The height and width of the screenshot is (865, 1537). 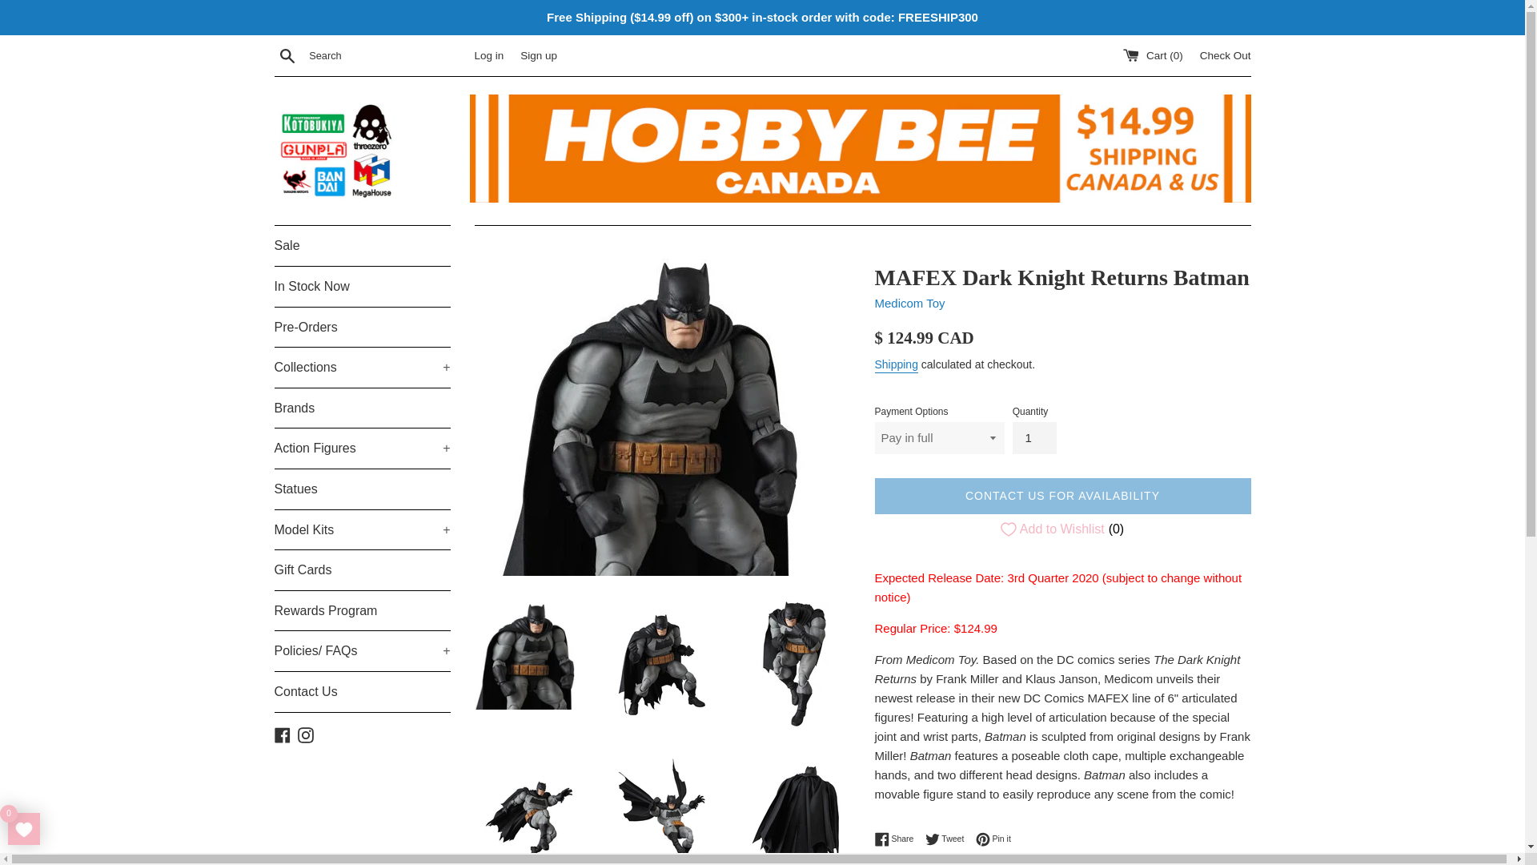 I want to click on Medicom Toy, so click(x=909, y=303).